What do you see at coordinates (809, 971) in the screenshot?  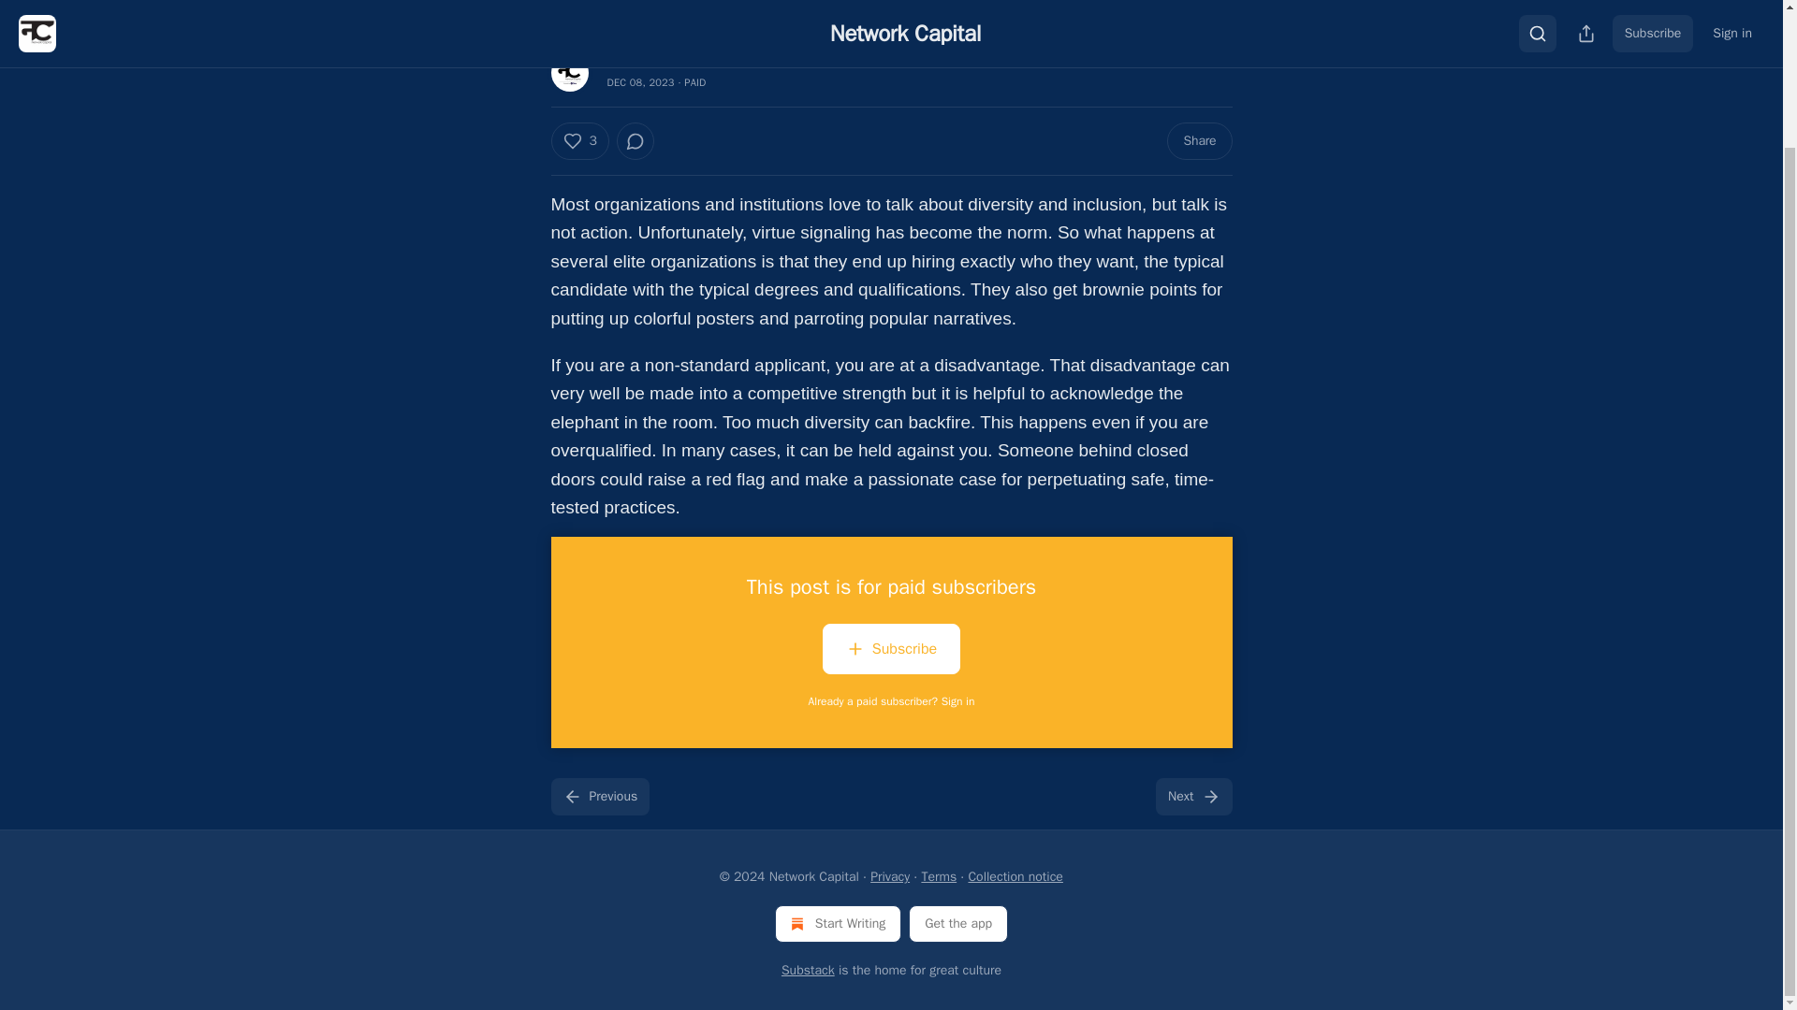 I see `Substack` at bounding box center [809, 971].